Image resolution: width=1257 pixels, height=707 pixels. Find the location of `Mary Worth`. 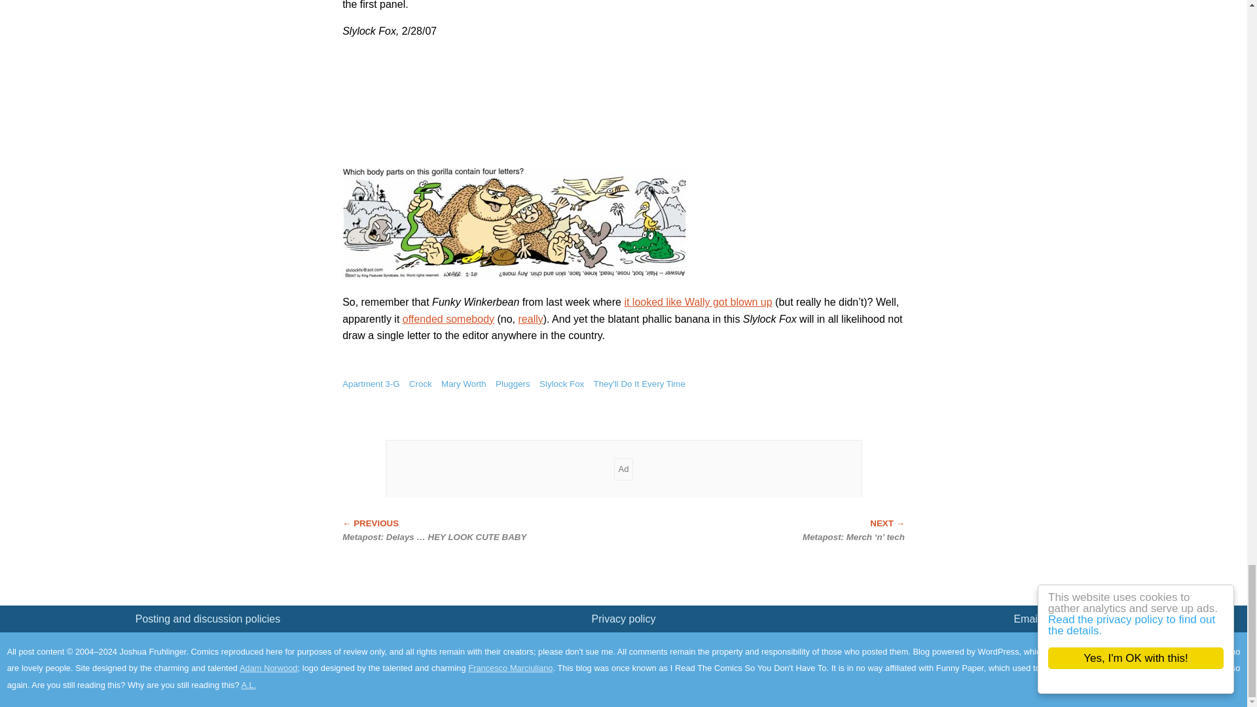

Mary Worth is located at coordinates (464, 384).